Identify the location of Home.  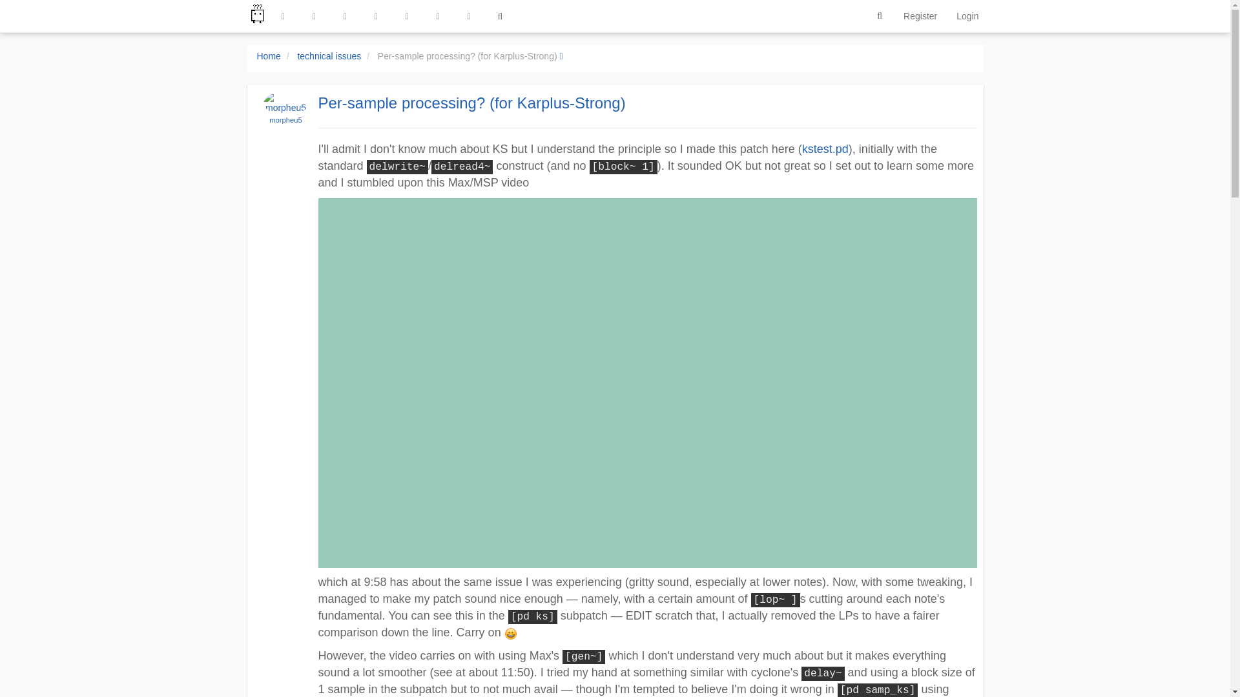
(269, 56).